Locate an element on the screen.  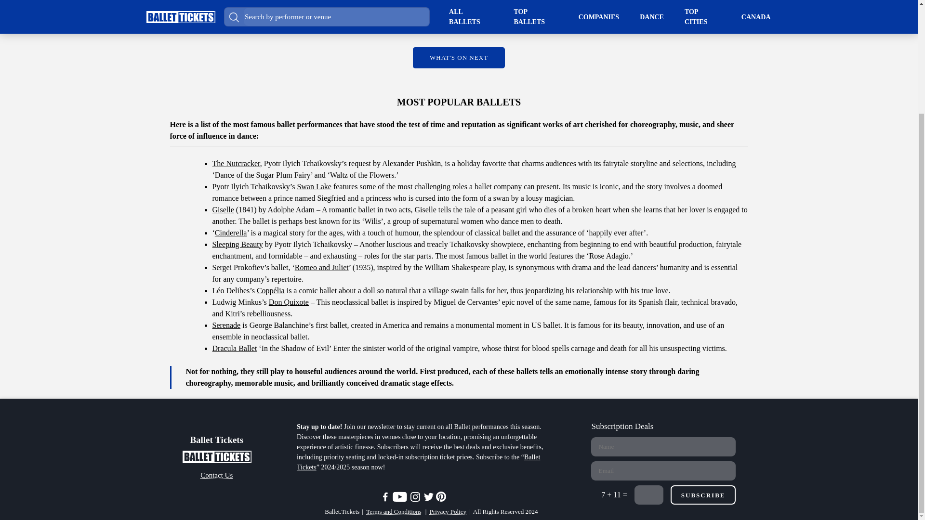
Romeo and Juliet is located at coordinates (322, 267).